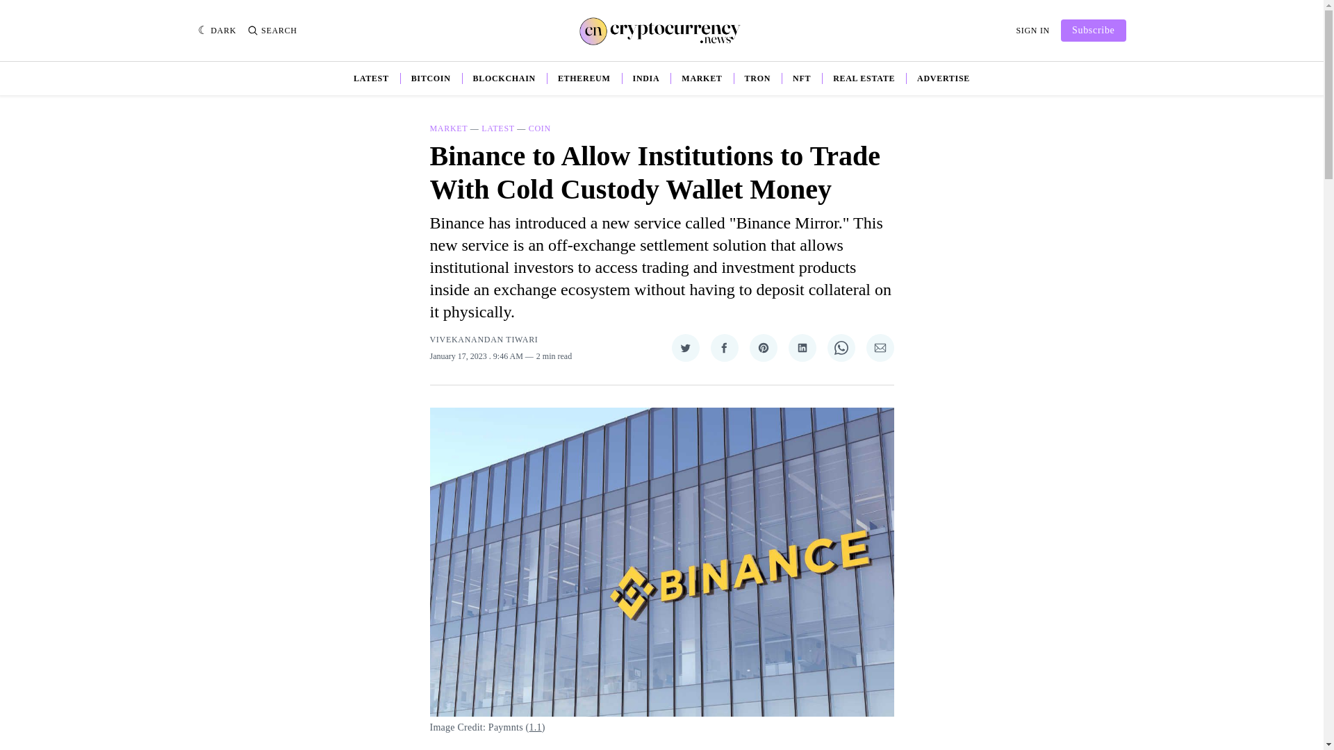 This screenshot has width=1334, height=750. Describe the element at coordinates (539, 128) in the screenshot. I see `COIN` at that location.